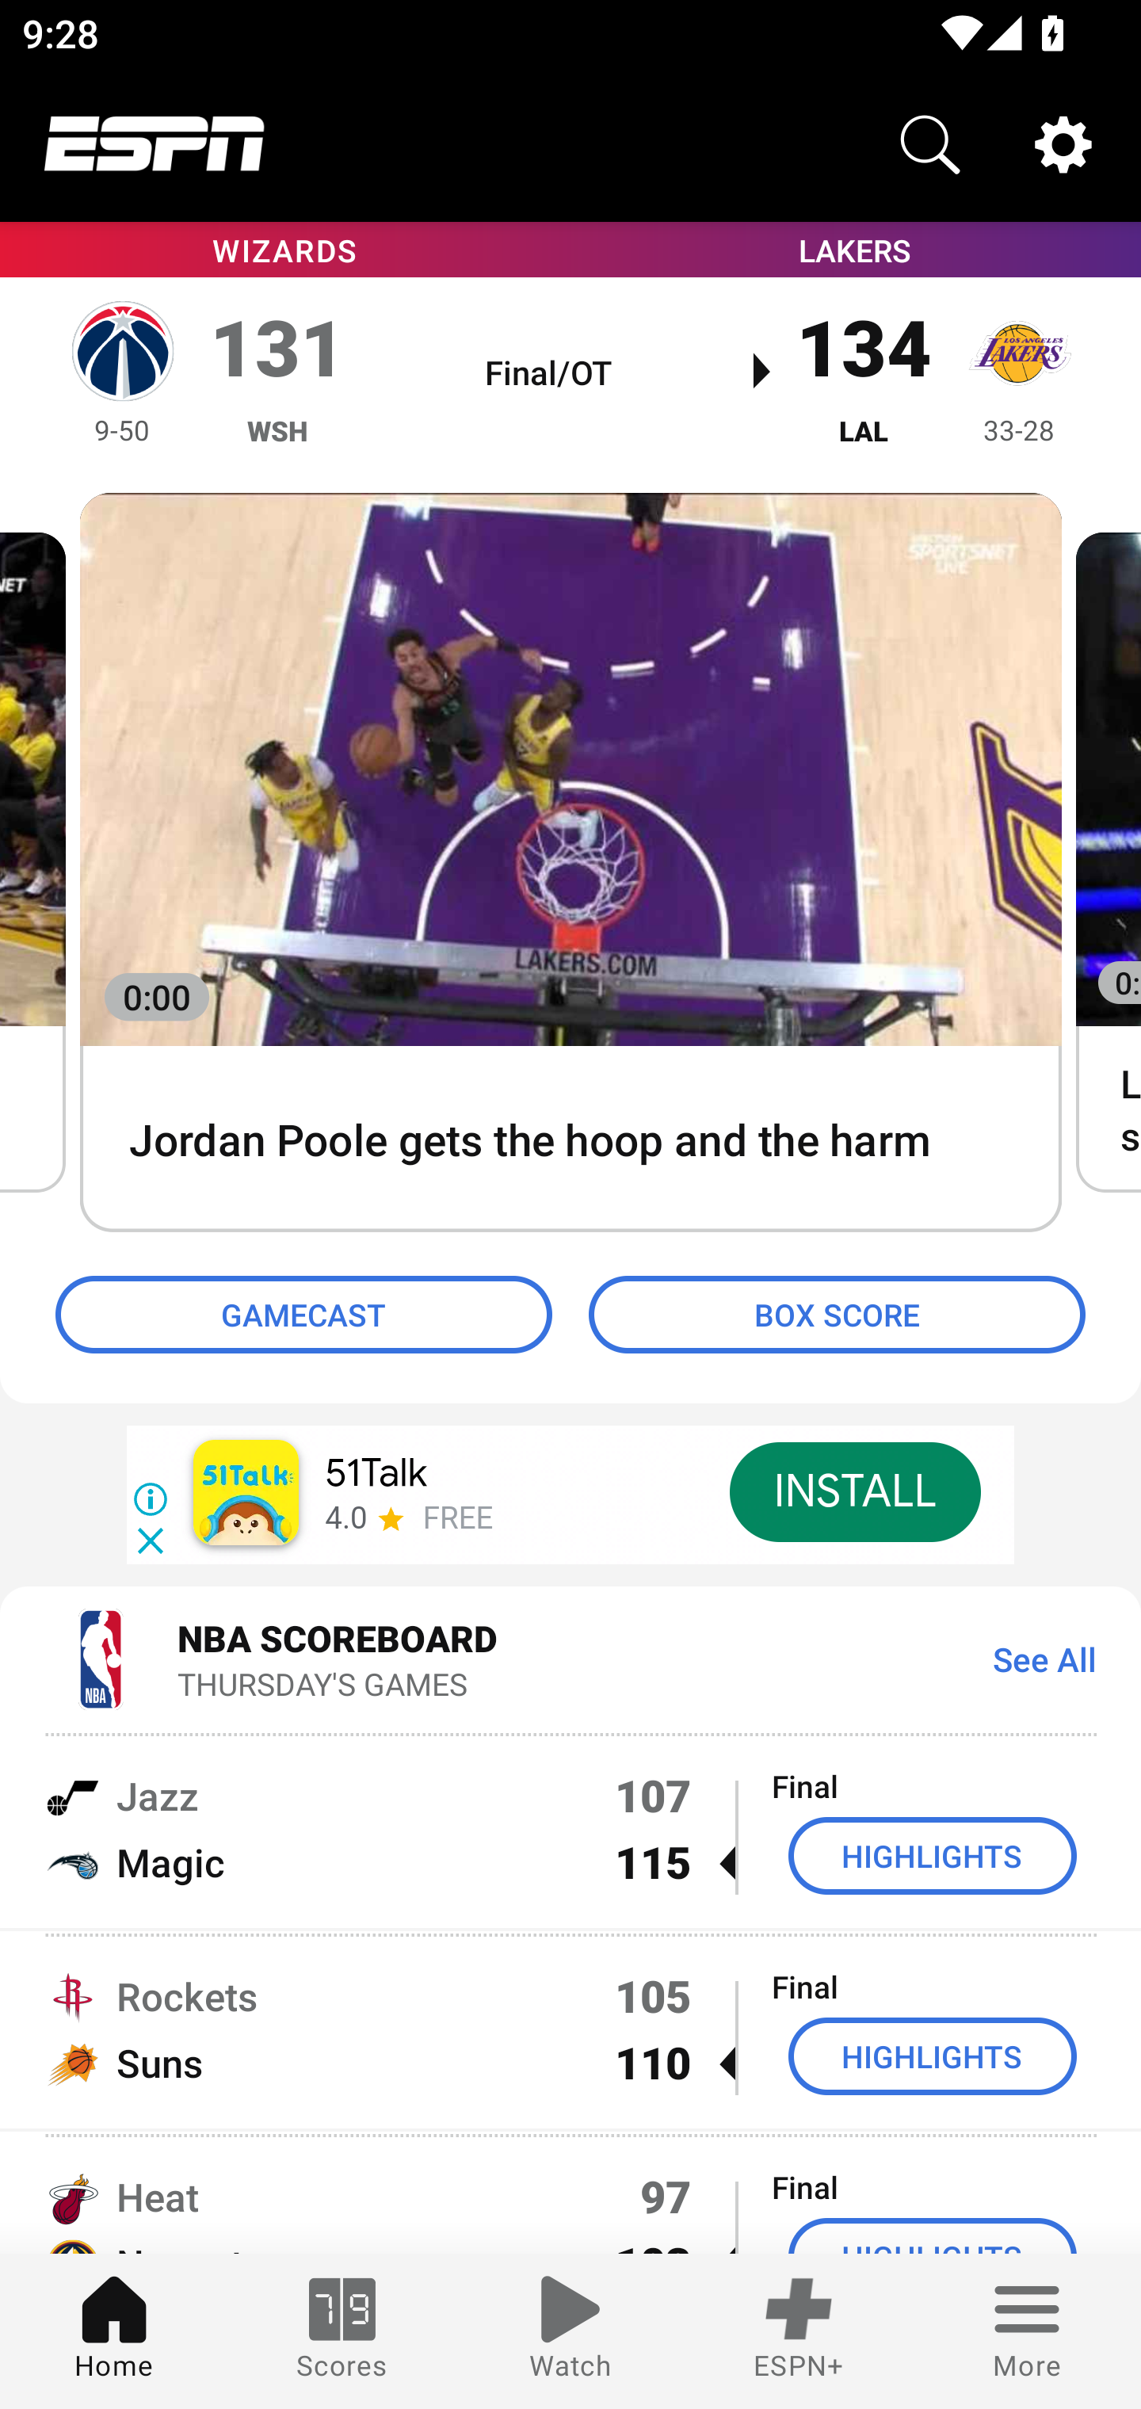 This screenshot has height=2409, width=1141. What do you see at coordinates (1063, 144) in the screenshot?
I see `Settings` at bounding box center [1063, 144].